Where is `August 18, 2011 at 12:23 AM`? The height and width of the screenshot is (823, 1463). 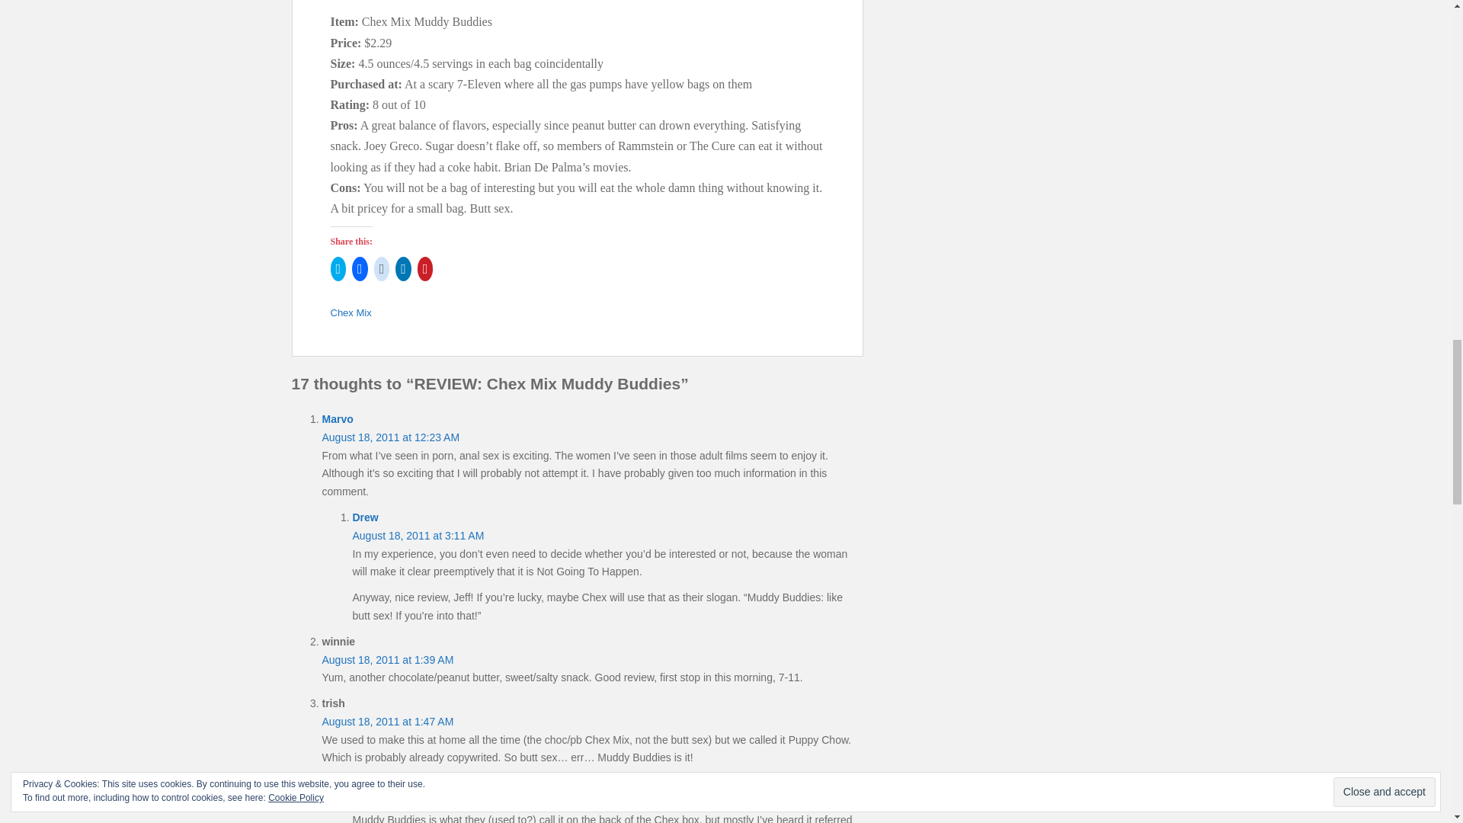
August 18, 2011 at 12:23 AM is located at coordinates (390, 437).